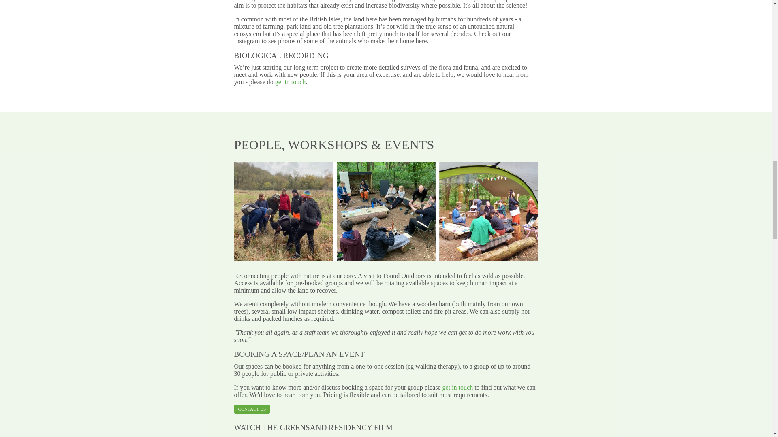 This screenshot has height=437, width=778. What do you see at coordinates (252, 409) in the screenshot?
I see `CONTACT US` at bounding box center [252, 409].